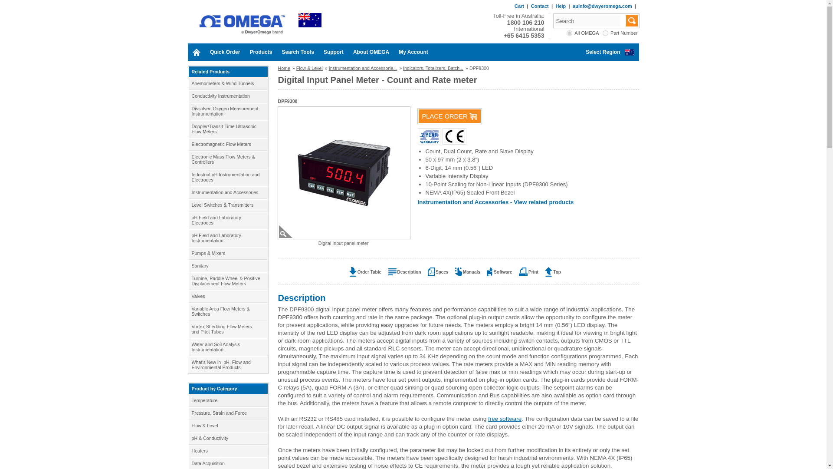 This screenshot has width=833, height=469. I want to click on Dissolved Oxygen Measurement Instrumentation, so click(227, 111).